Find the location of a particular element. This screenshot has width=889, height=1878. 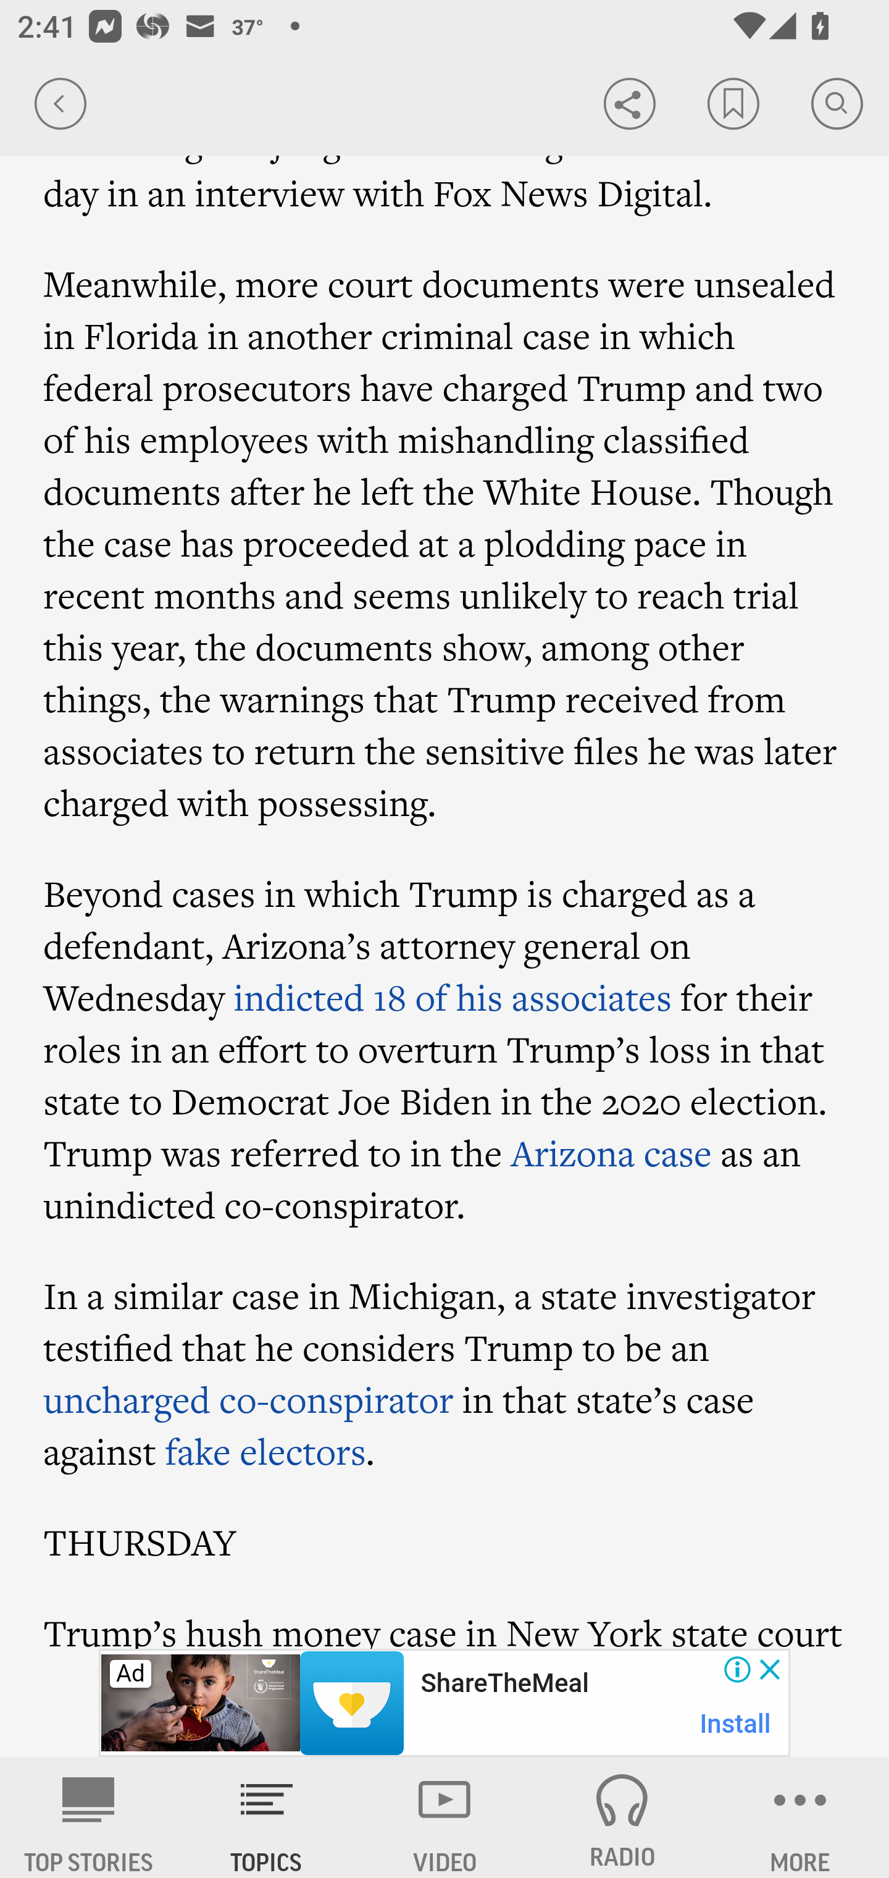

Install is located at coordinates (736, 1724).